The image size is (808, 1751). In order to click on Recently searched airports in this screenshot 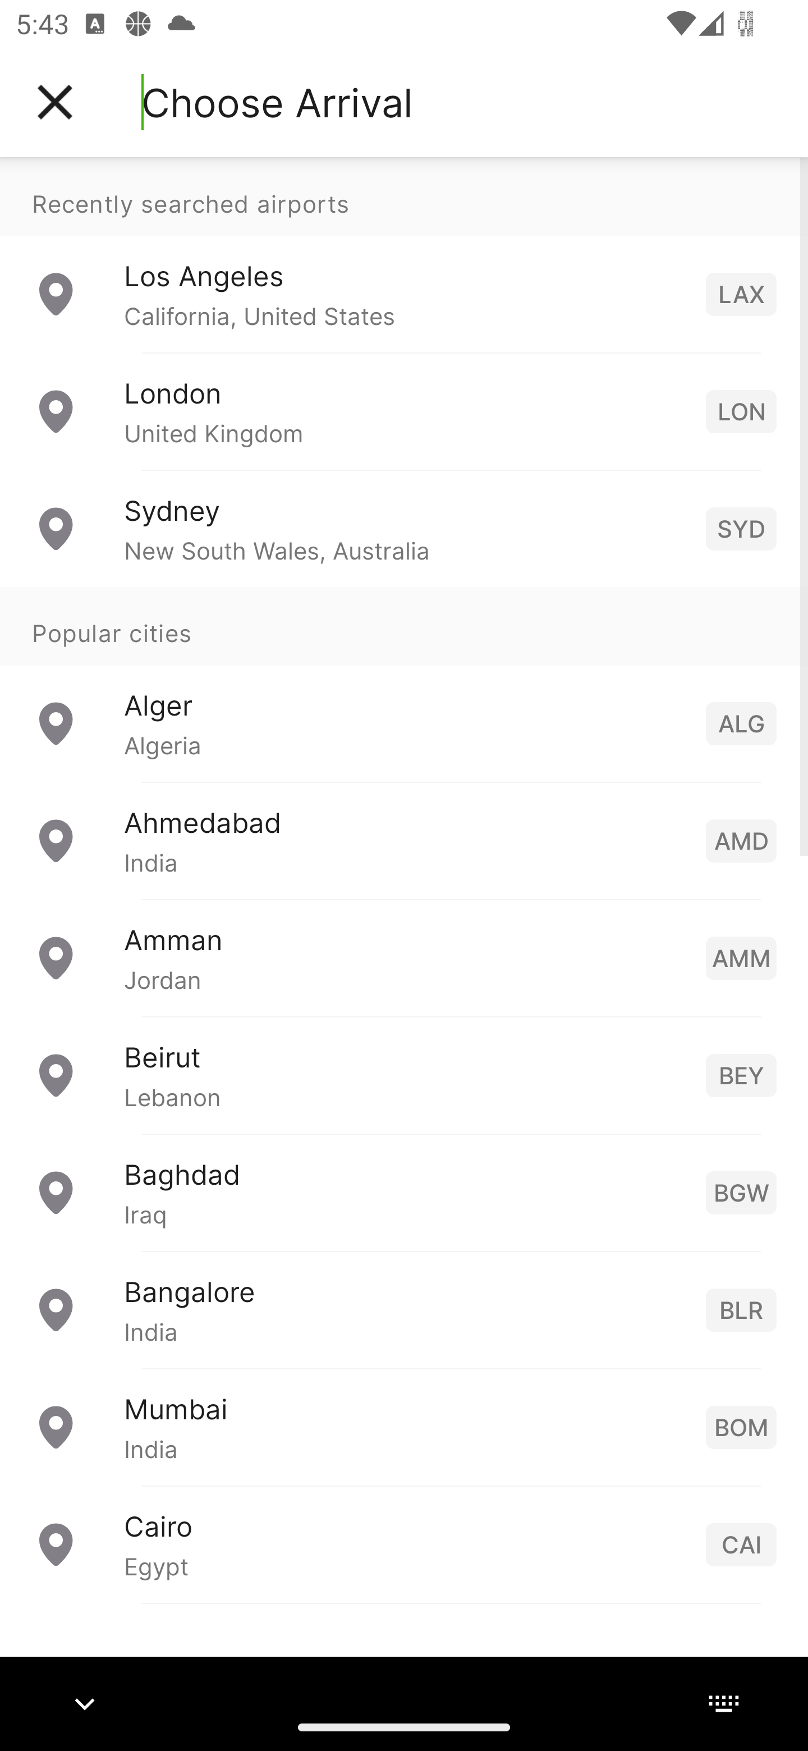, I will do `click(404, 196)`.